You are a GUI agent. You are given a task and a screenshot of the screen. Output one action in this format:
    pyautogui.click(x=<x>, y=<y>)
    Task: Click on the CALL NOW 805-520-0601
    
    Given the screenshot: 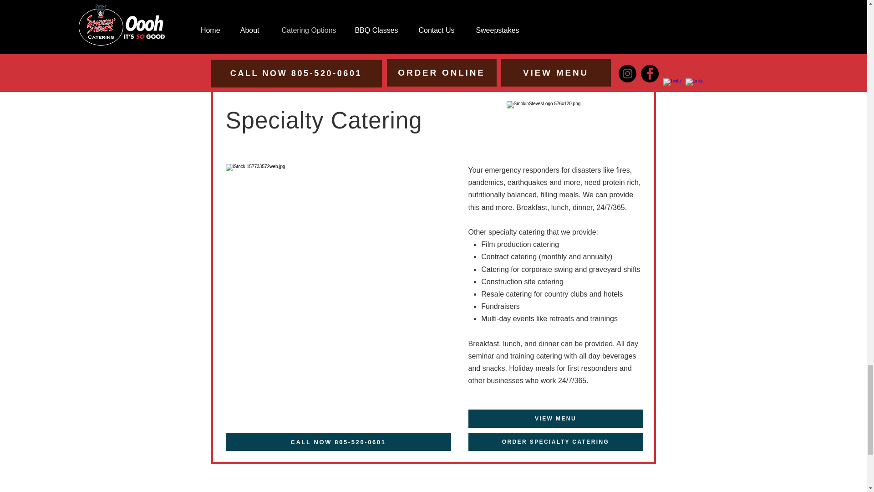 What is the action you would take?
    pyautogui.click(x=338, y=442)
    